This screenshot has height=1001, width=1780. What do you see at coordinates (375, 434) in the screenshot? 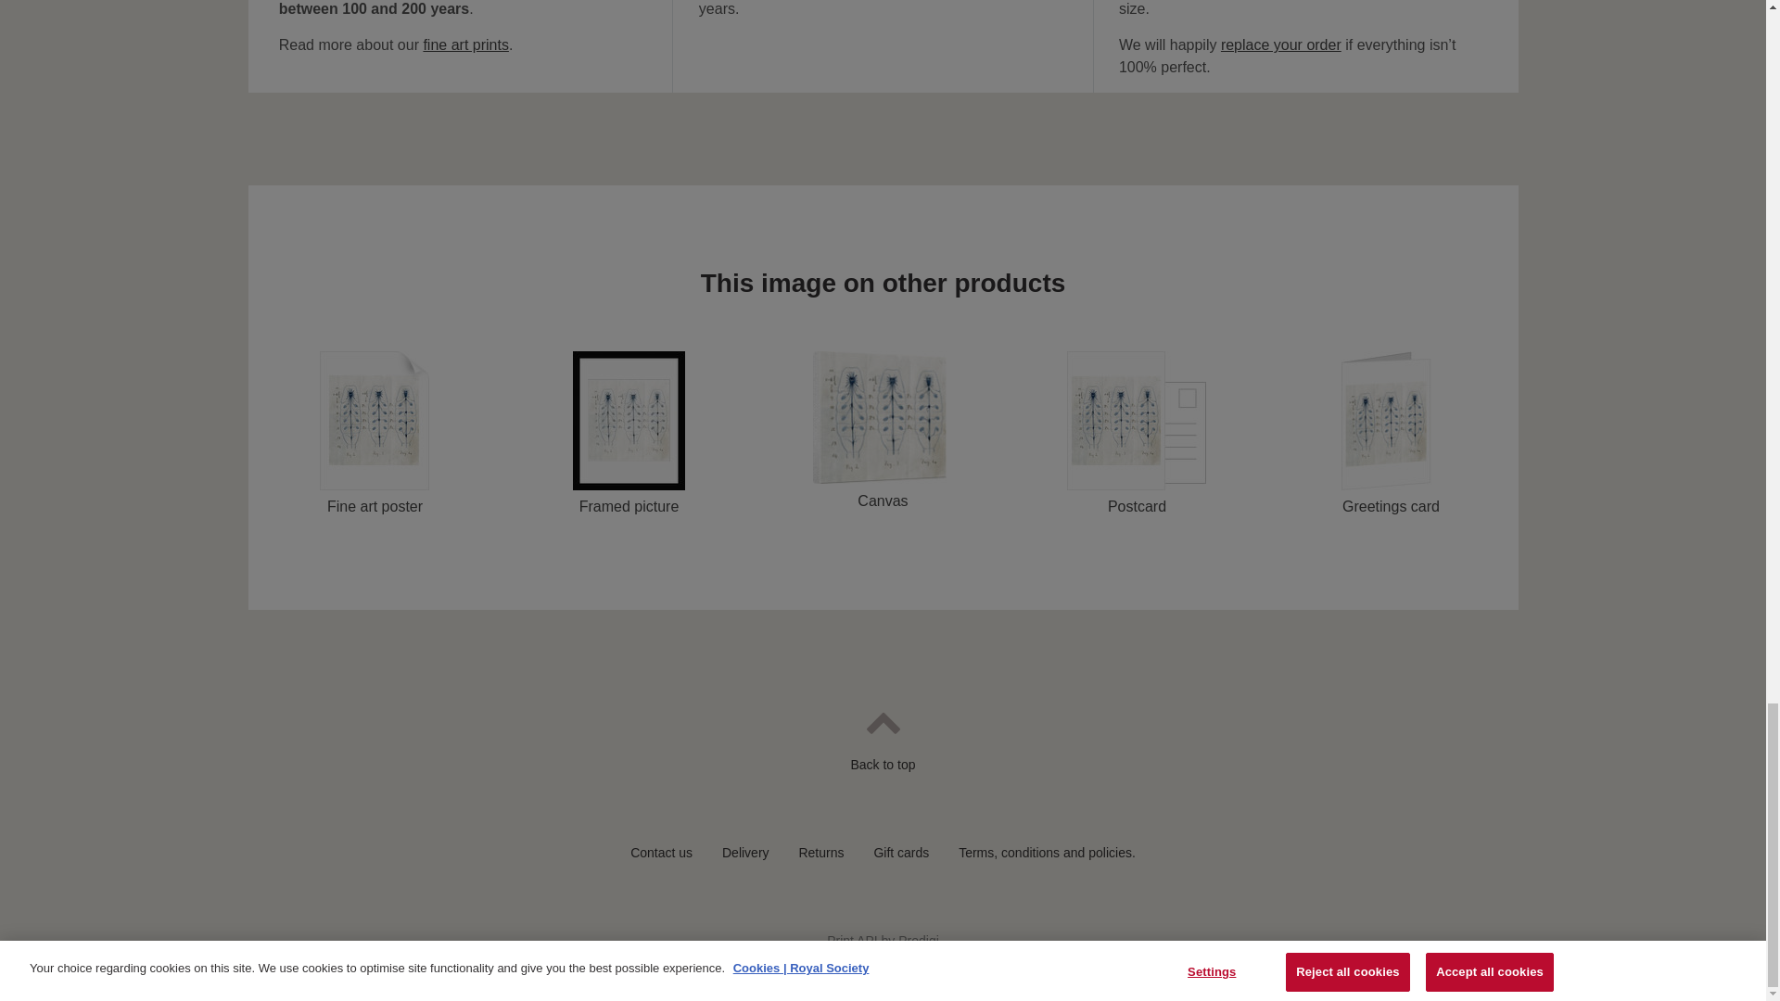
I see `Fine art poster` at bounding box center [375, 434].